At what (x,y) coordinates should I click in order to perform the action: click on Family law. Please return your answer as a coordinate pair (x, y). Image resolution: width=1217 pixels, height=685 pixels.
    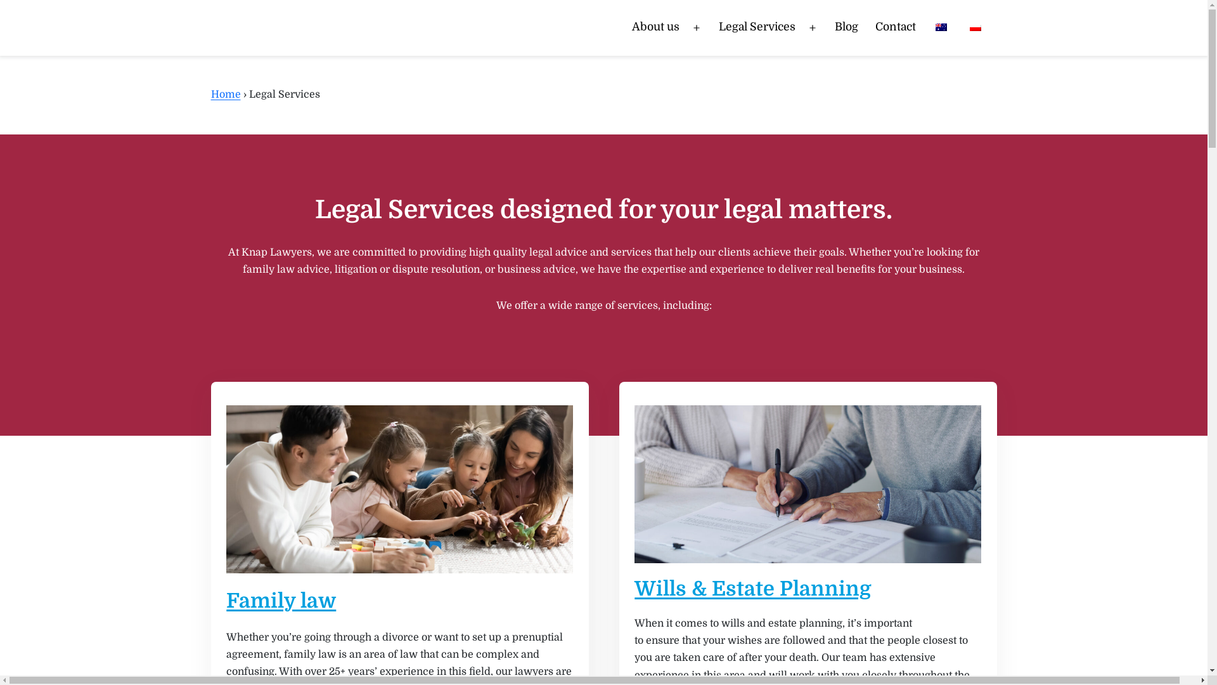
    Looking at the image, I should click on (281, 601).